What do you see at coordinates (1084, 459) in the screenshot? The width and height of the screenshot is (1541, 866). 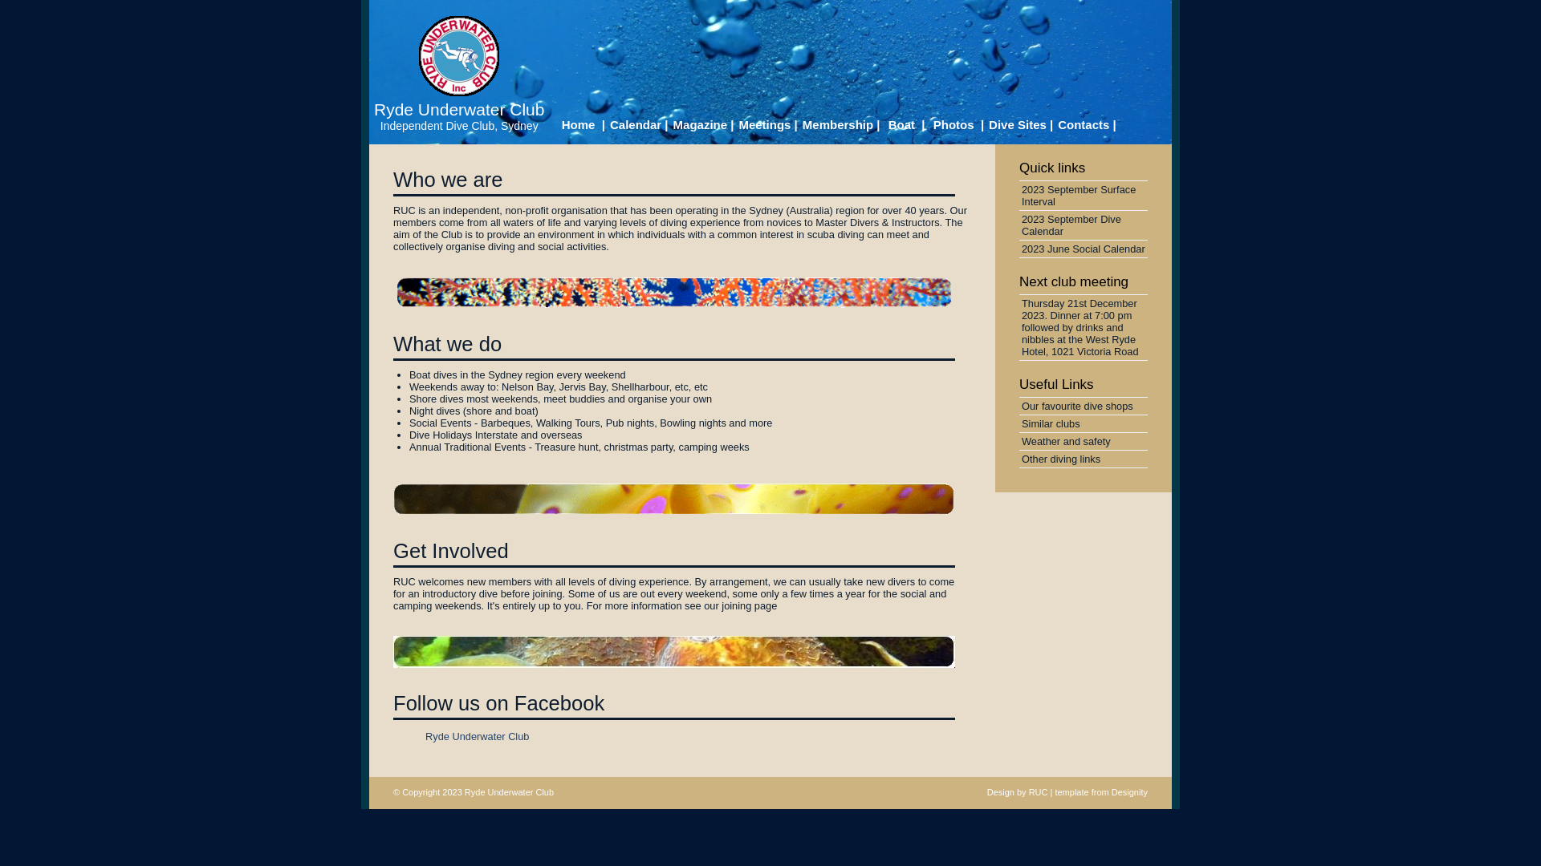 I see `Other diving links` at bounding box center [1084, 459].